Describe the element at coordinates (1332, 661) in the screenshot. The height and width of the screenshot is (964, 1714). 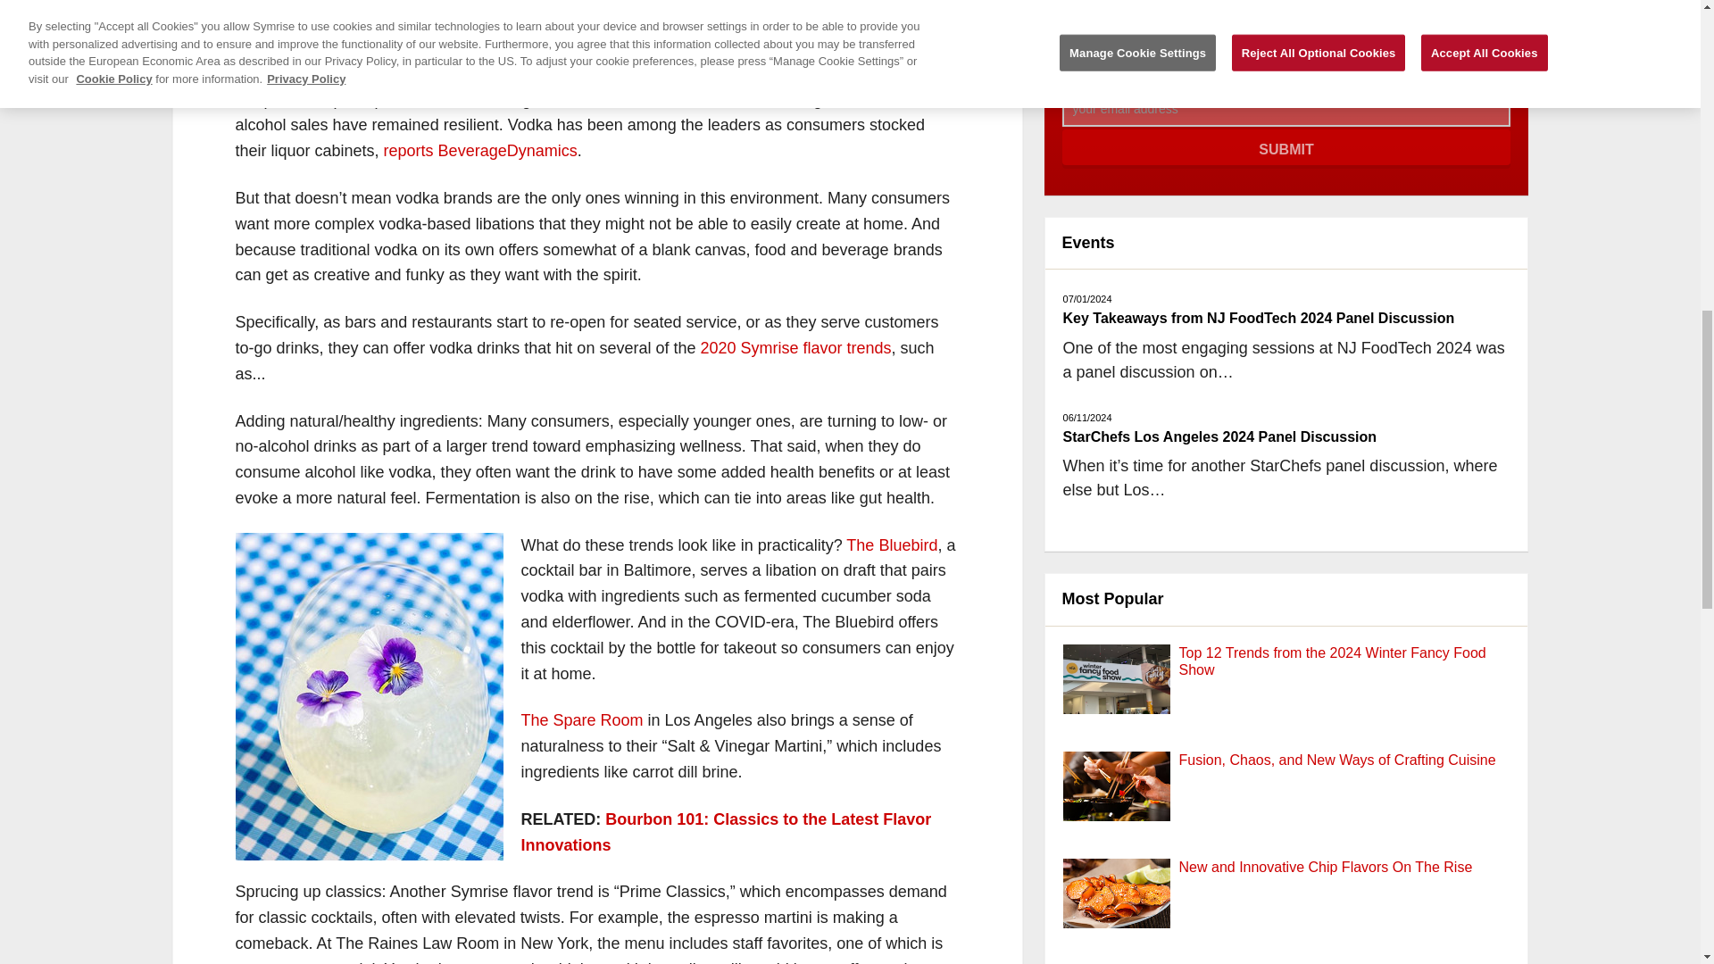
I see `Top 12 Trends from the 2024 Winter Fancy Food Show` at that location.